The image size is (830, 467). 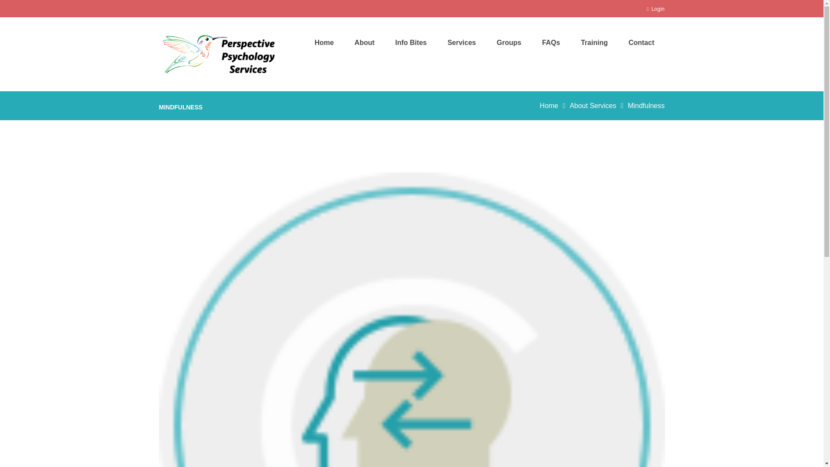 What do you see at coordinates (642, 42) in the screenshot?
I see `Contact` at bounding box center [642, 42].